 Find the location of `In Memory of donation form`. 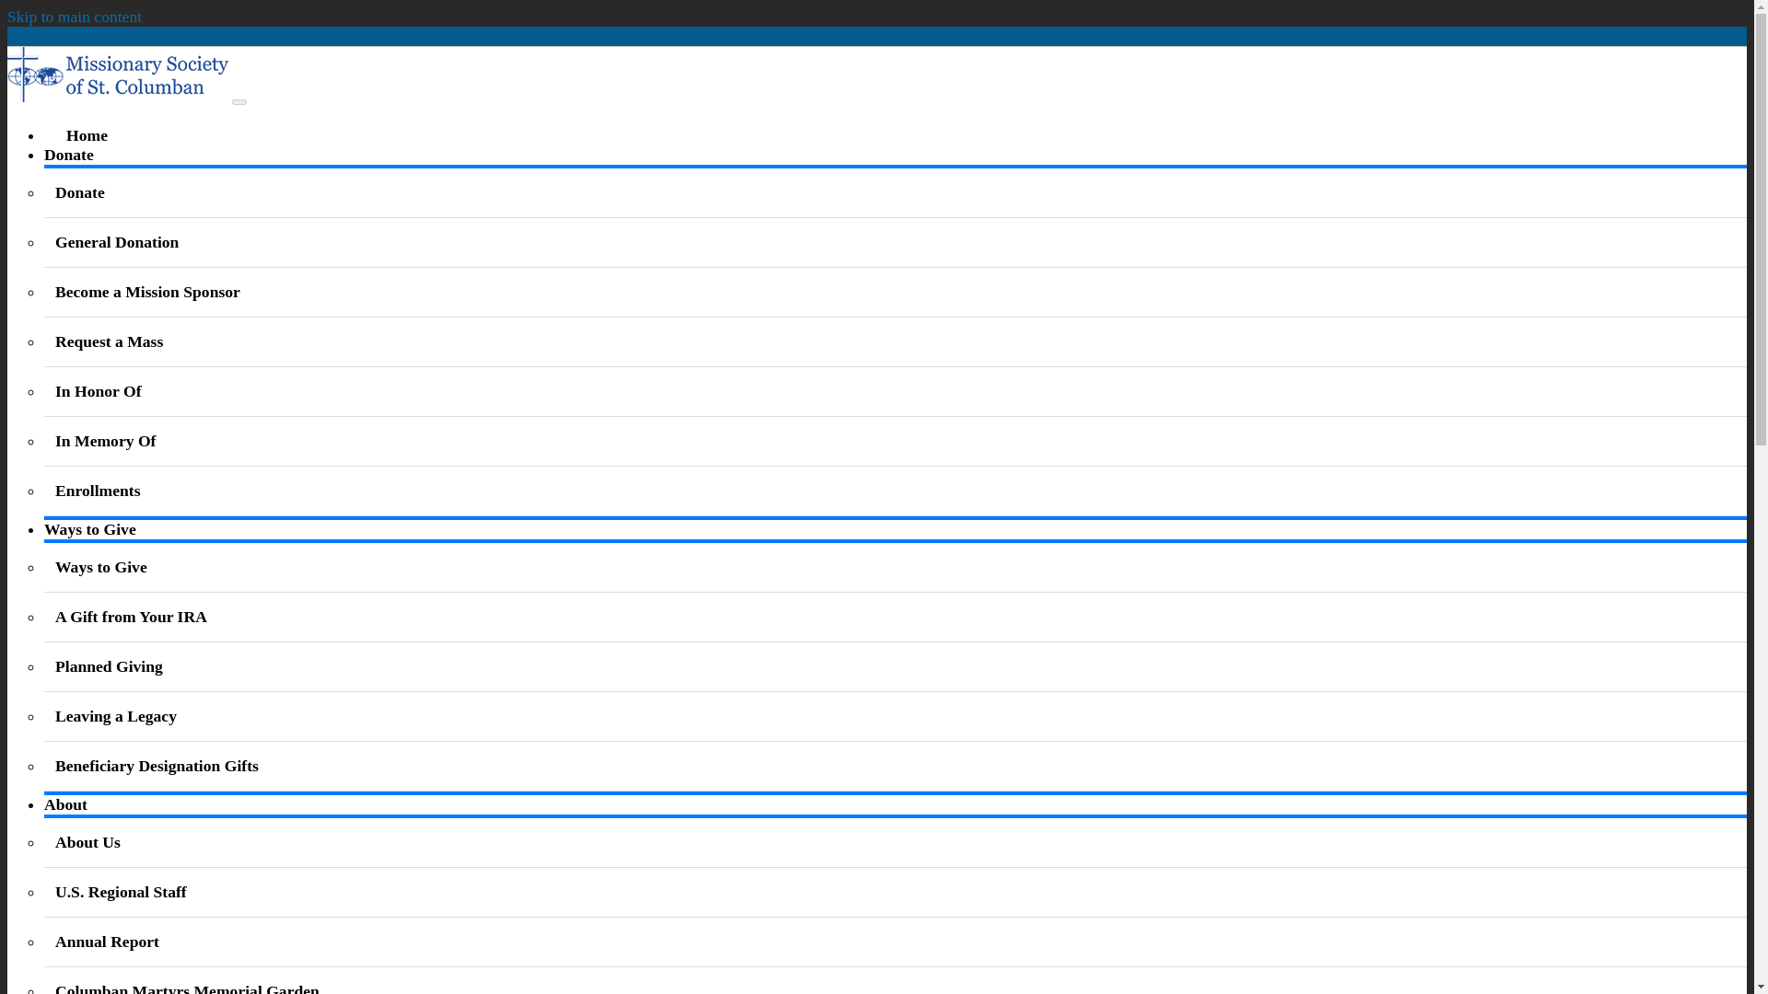

In Memory of donation form is located at coordinates (105, 440).